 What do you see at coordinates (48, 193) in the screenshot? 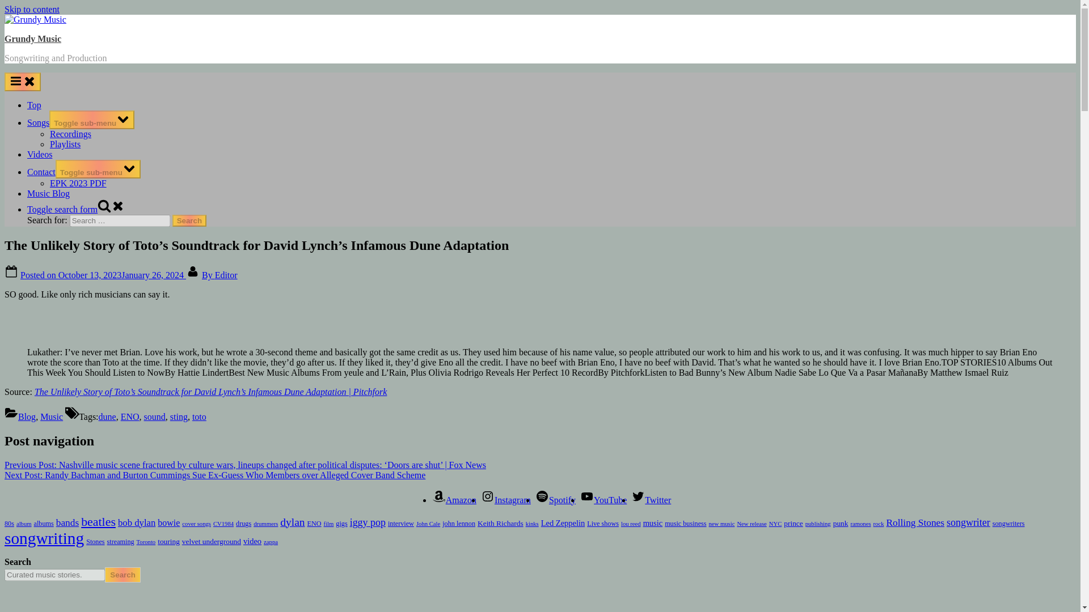
I see `Music Blog` at bounding box center [48, 193].